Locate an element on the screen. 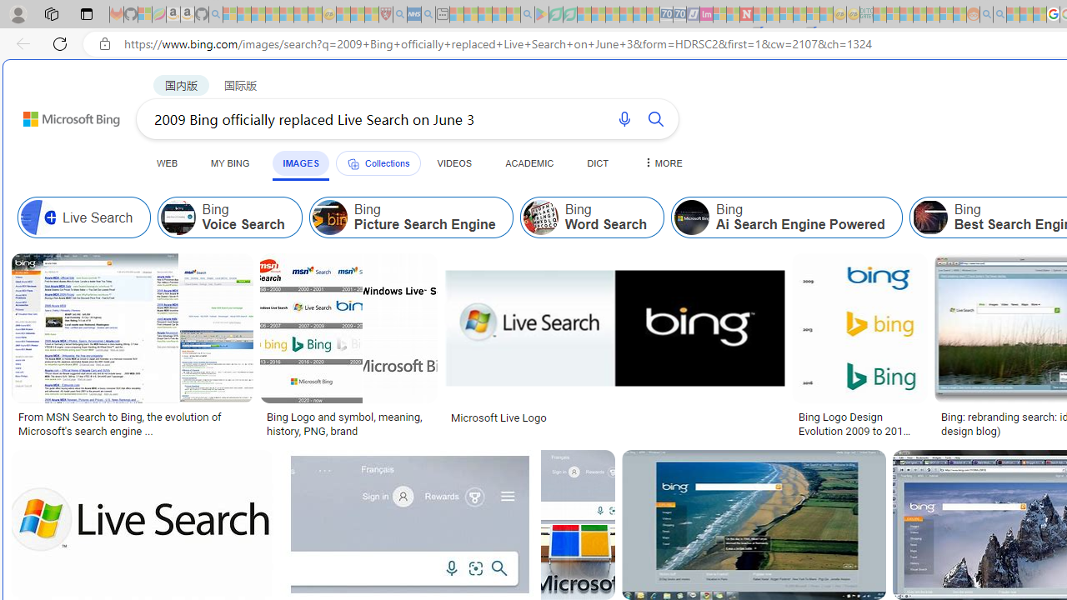  MORE is located at coordinates (661, 162).